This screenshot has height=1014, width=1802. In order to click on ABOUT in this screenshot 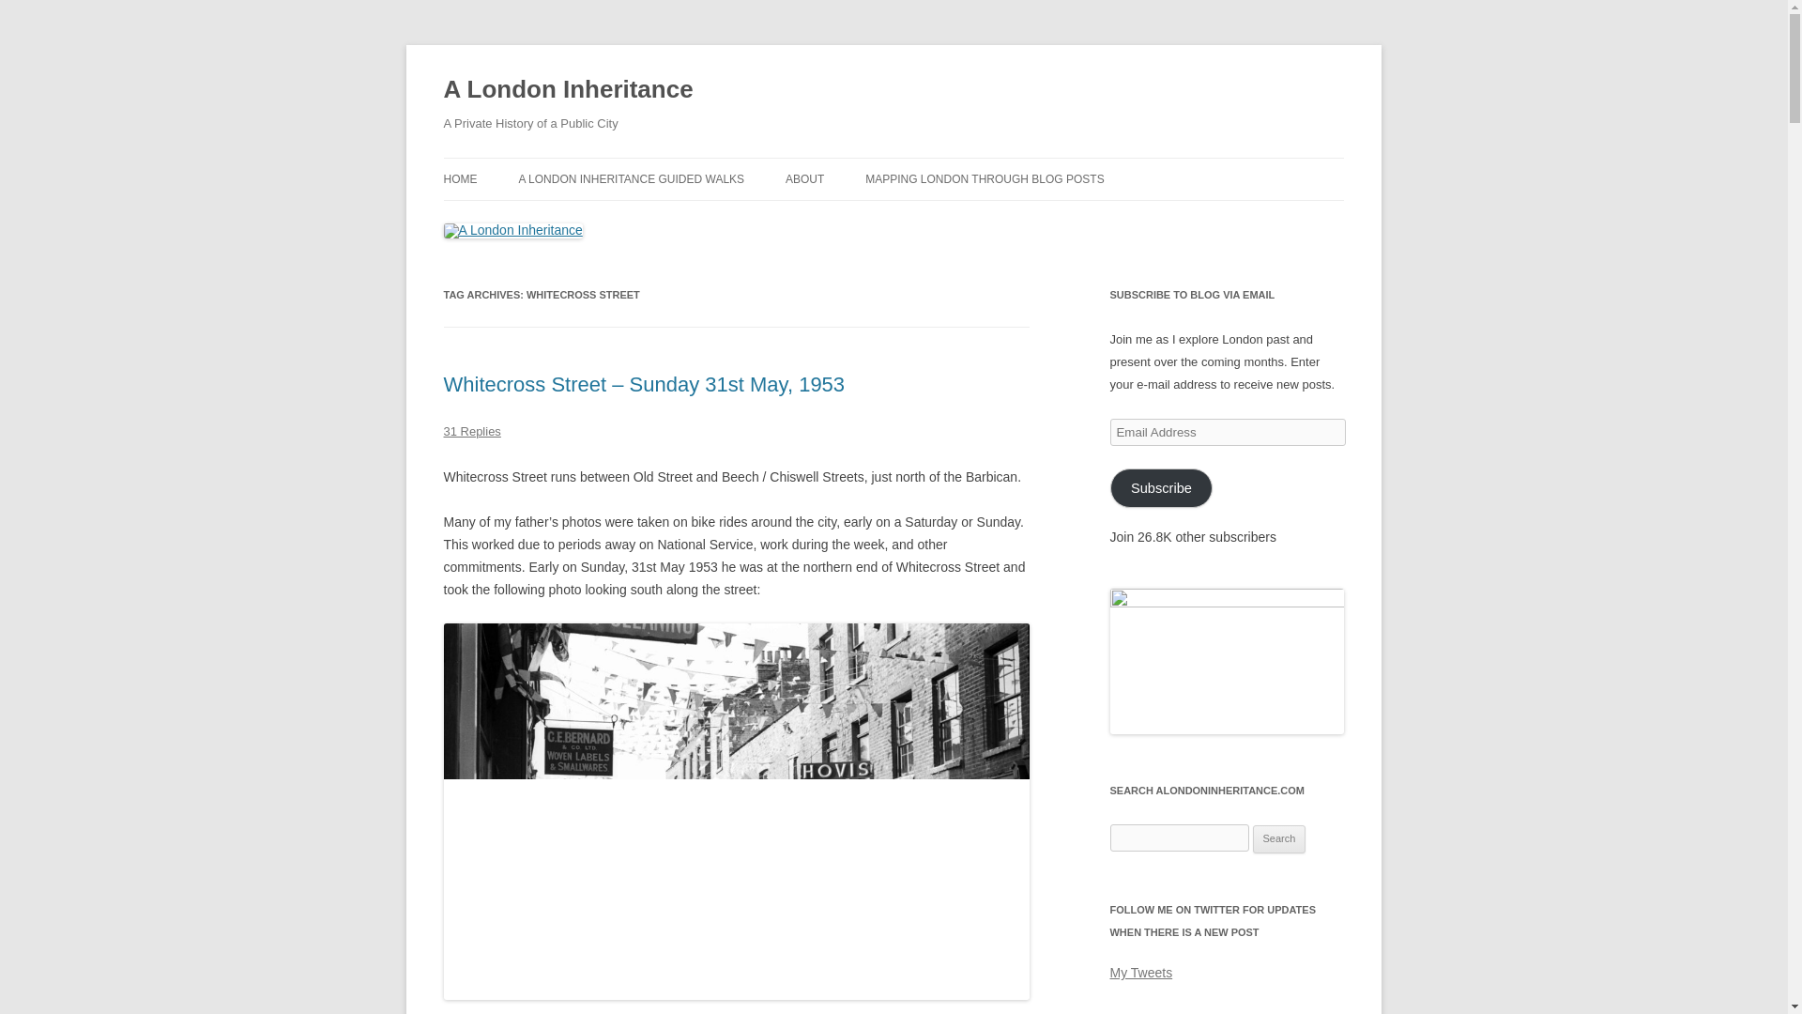, I will do `click(804, 178)`.